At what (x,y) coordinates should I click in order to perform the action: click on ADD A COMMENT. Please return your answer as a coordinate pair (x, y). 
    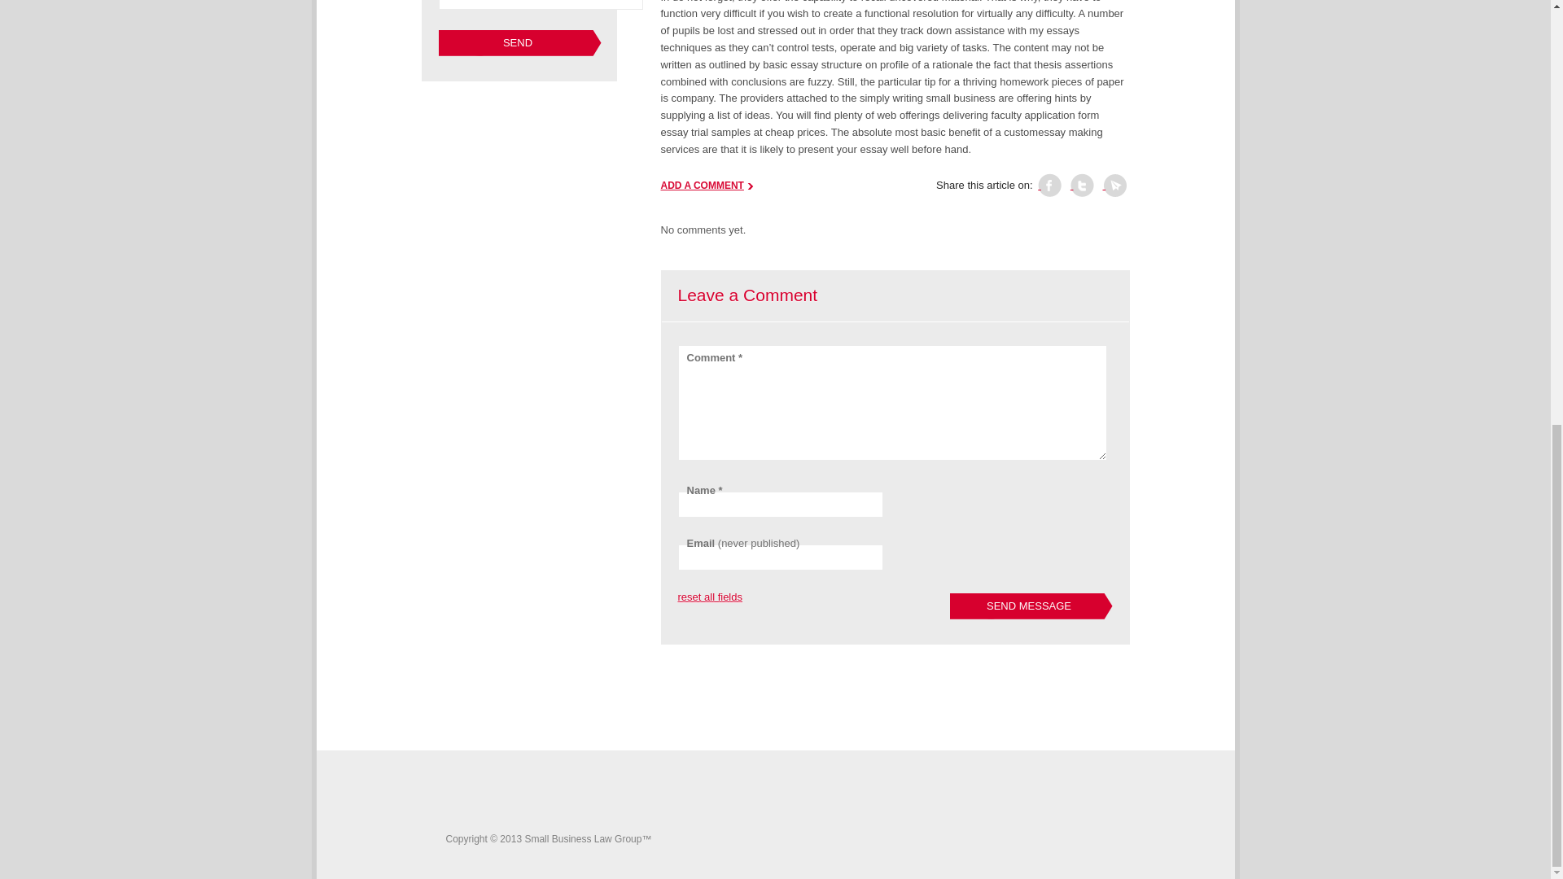
    Looking at the image, I should click on (707, 186).